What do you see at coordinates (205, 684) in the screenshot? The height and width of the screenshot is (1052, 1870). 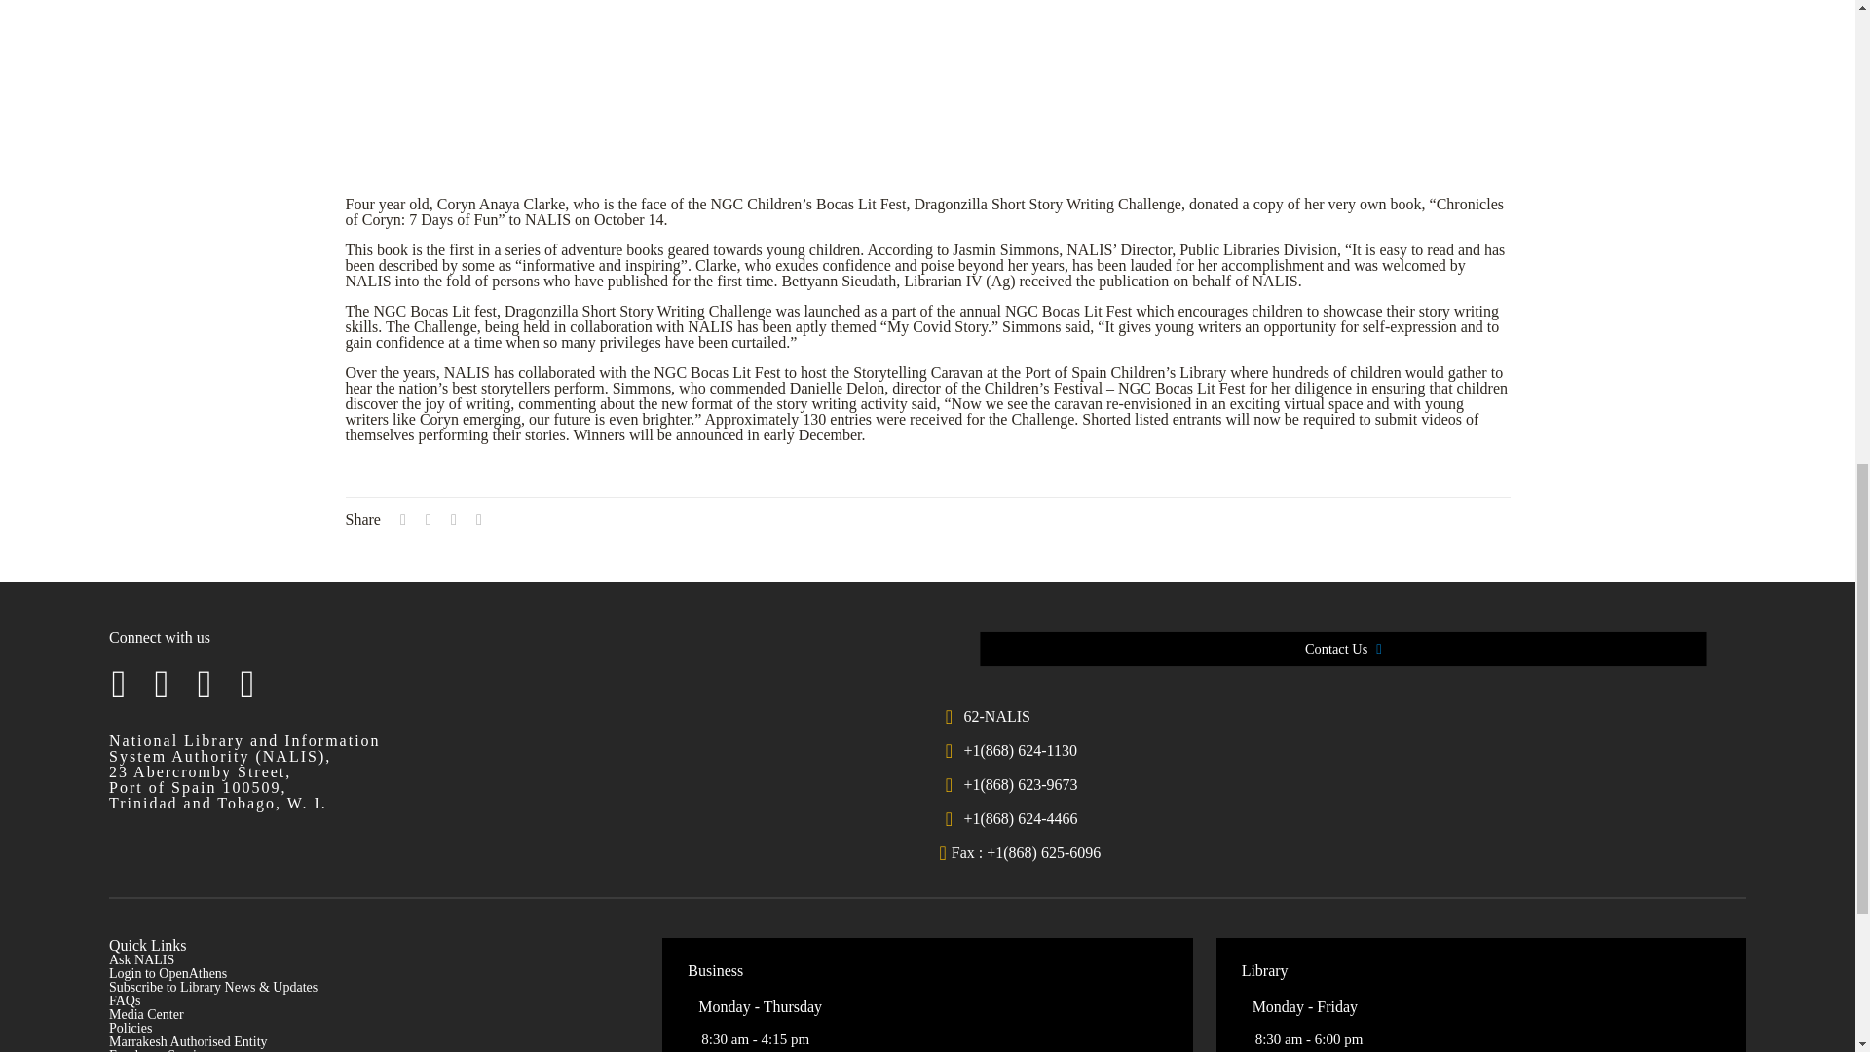 I see `NALIS on Instagram` at bounding box center [205, 684].